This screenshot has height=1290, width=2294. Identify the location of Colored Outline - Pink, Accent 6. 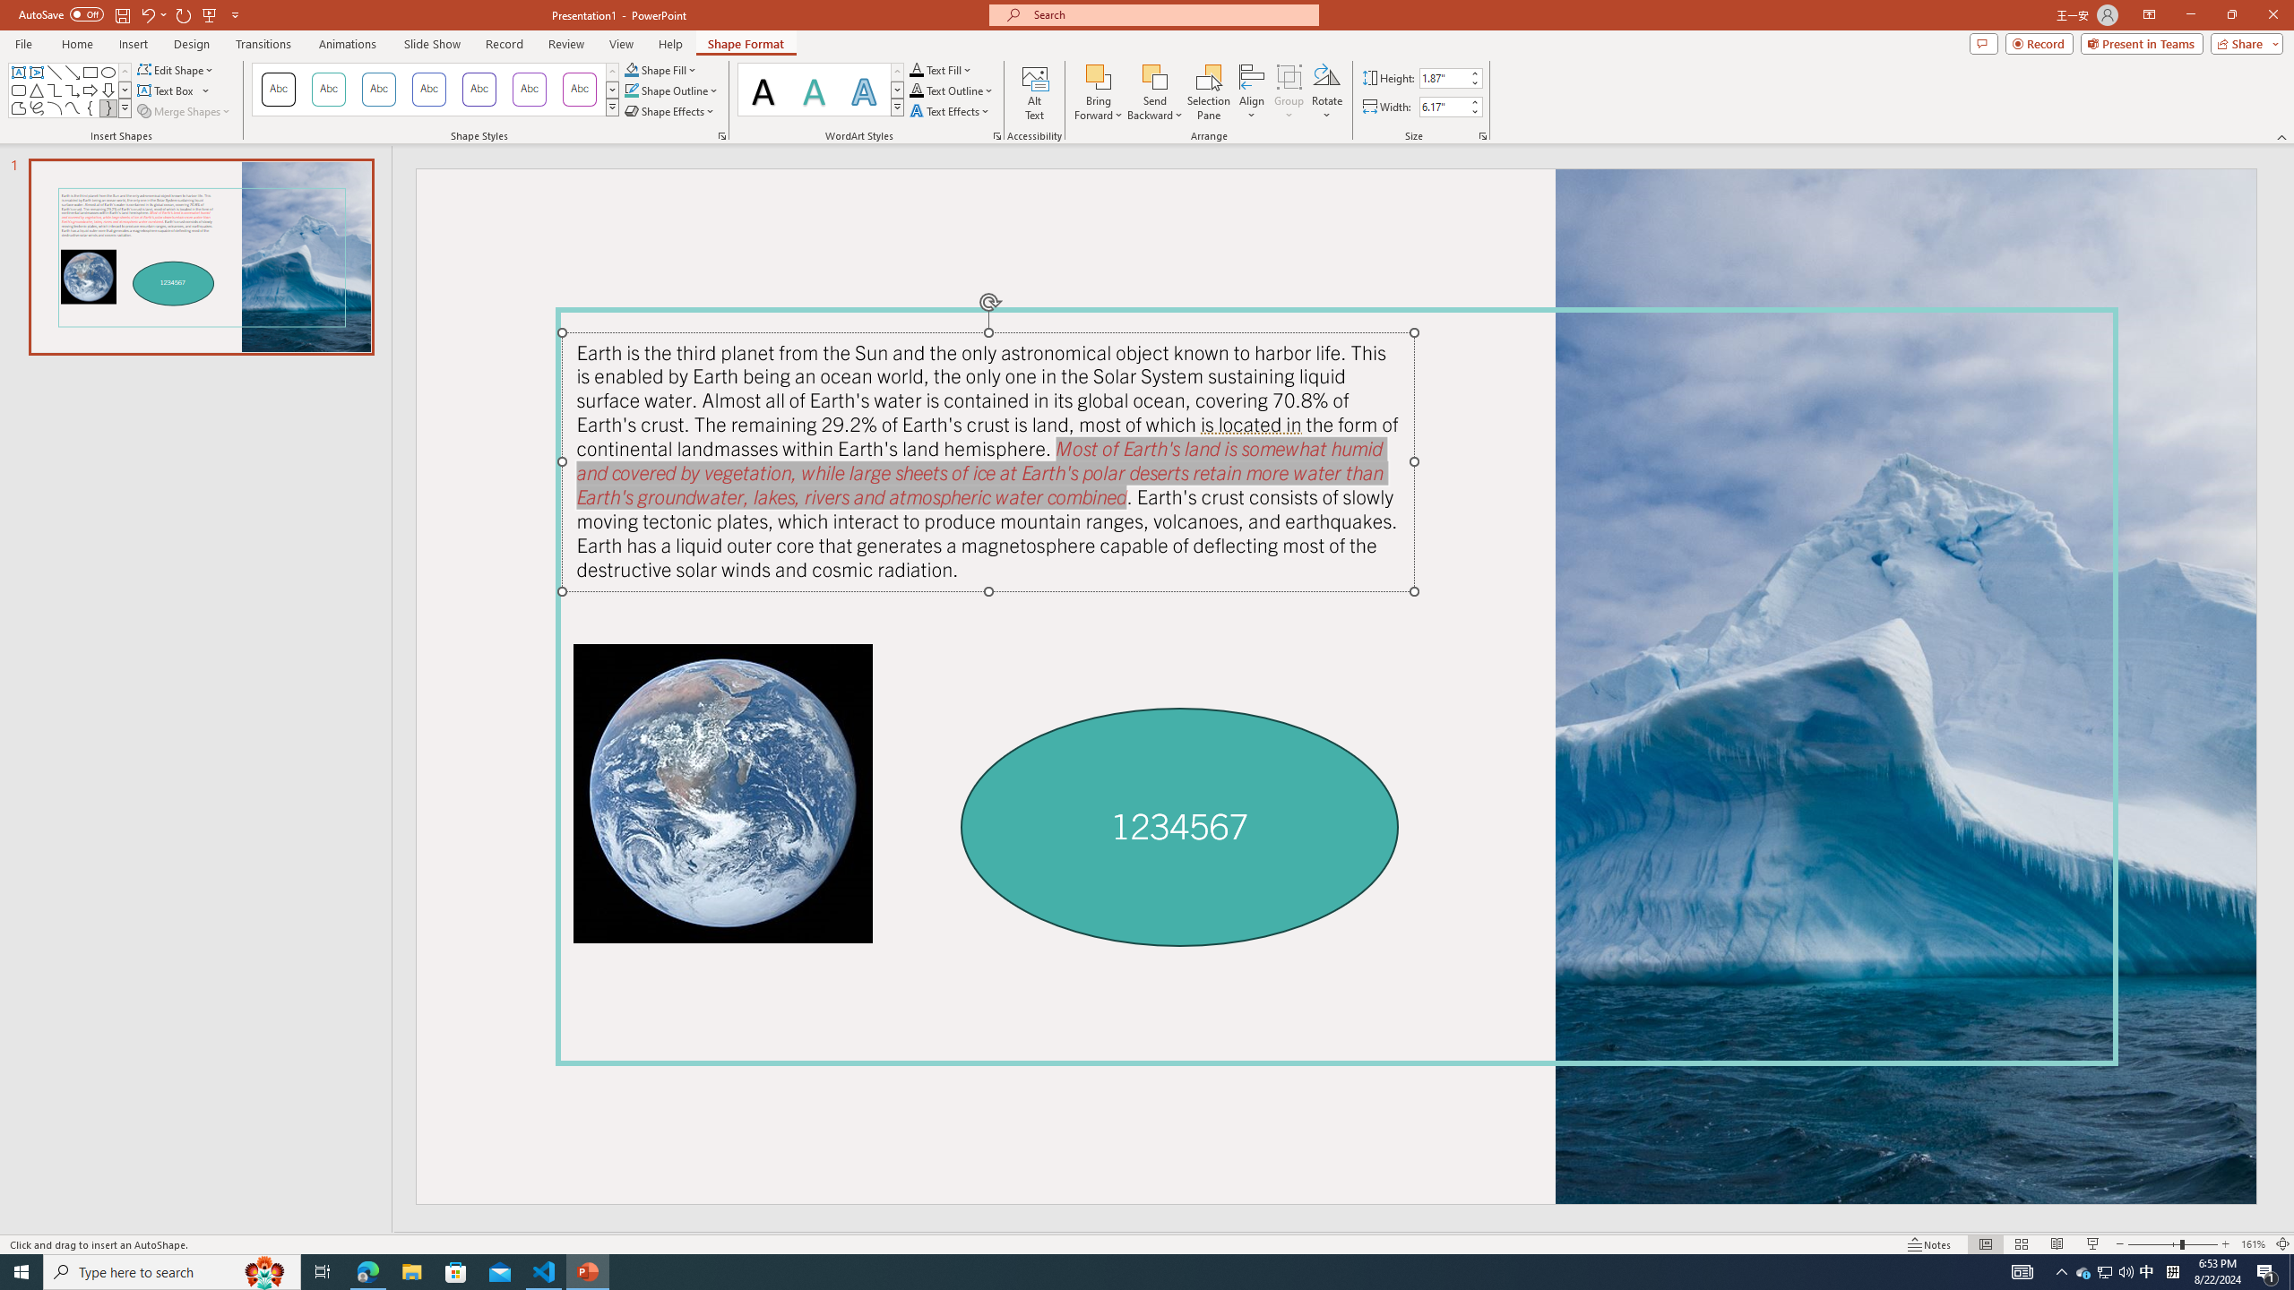
(580, 90).